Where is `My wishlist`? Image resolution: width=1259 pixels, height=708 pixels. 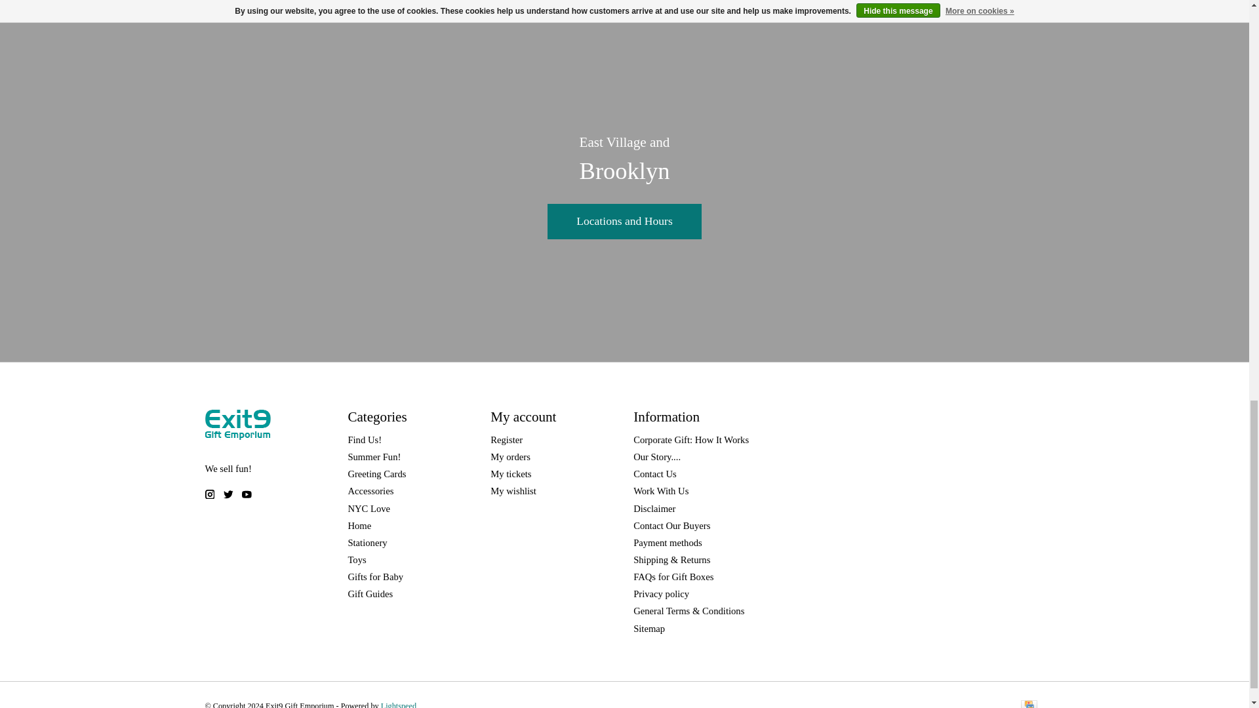
My wishlist is located at coordinates (513, 490).